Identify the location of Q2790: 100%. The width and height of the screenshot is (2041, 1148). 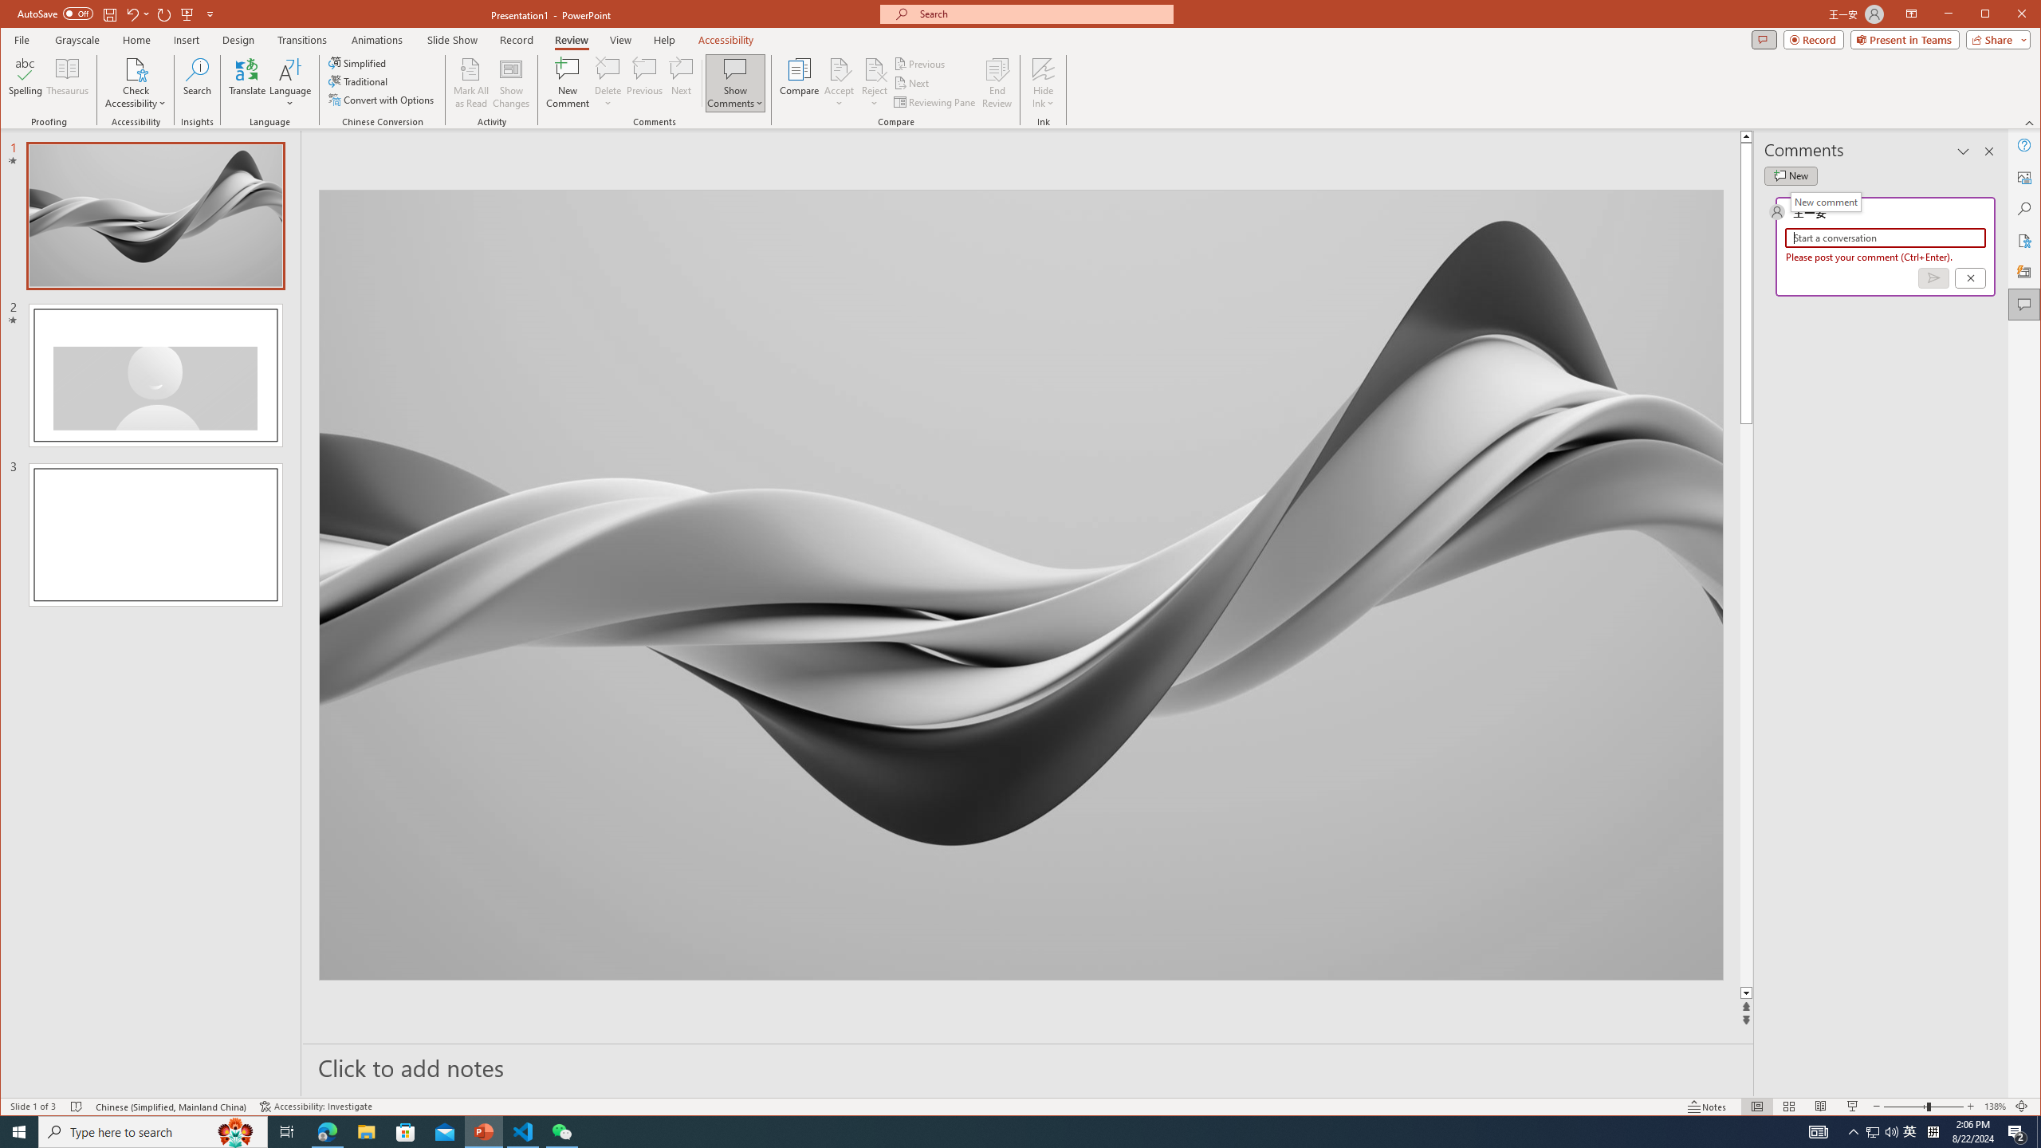
(1891, 1132).